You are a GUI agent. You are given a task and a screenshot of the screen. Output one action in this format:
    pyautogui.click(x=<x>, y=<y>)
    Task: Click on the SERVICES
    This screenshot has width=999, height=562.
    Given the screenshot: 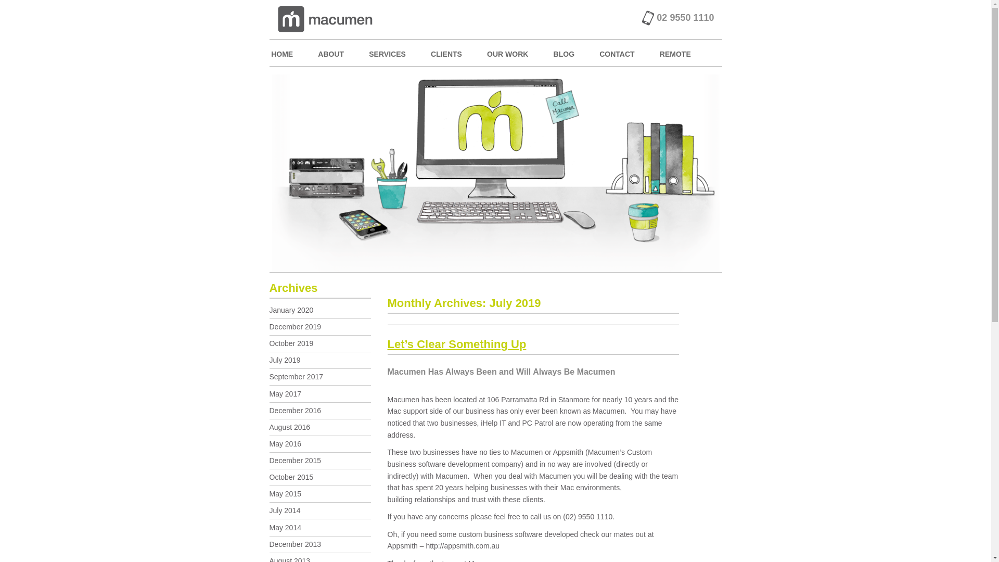 What is the action you would take?
    pyautogui.click(x=387, y=53)
    